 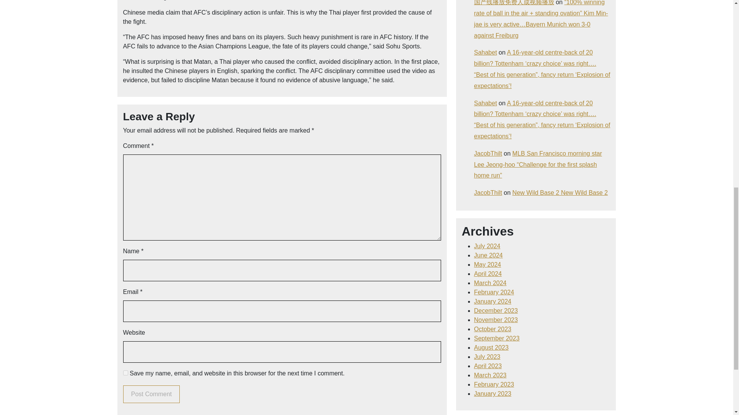 What do you see at coordinates (489, 255) in the screenshot?
I see `June 2024` at bounding box center [489, 255].